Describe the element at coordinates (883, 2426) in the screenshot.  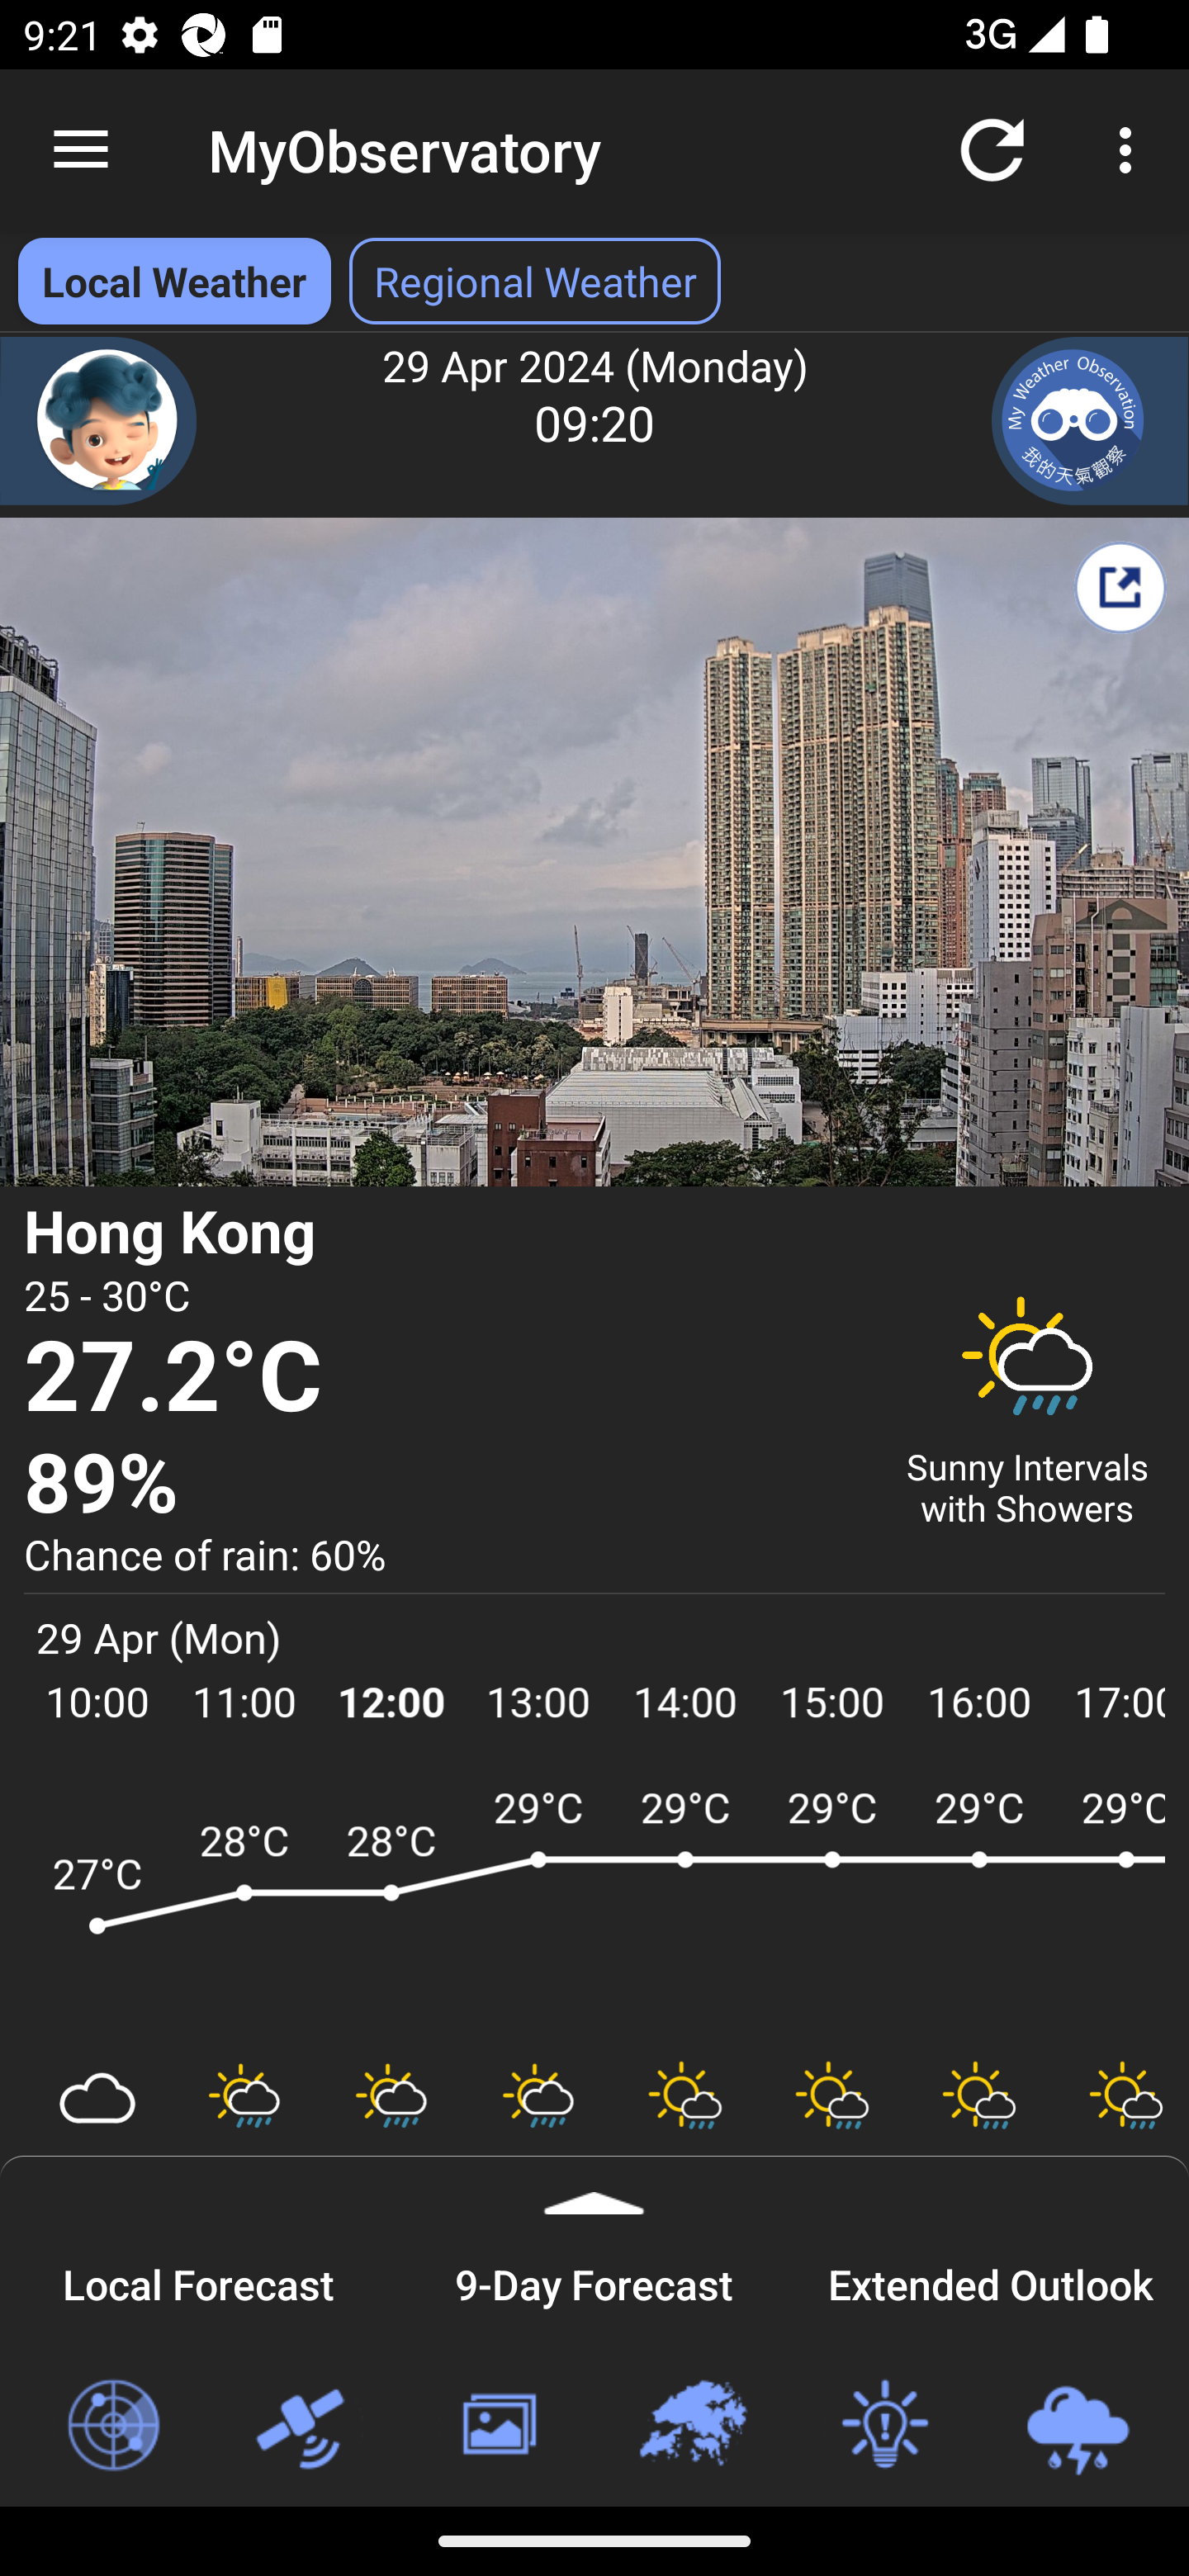
I see `Weather Tips` at that location.